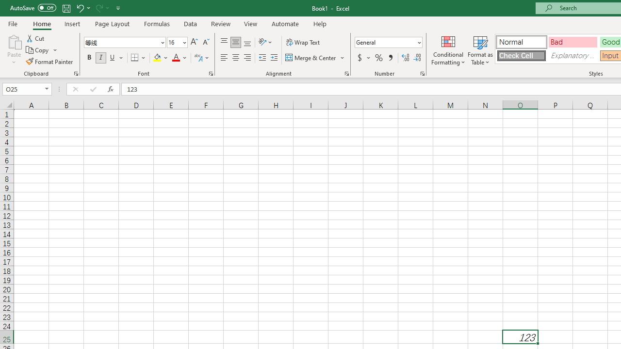 Image resolution: width=621 pixels, height=349 pixels. I want to click on Underline, so click(116, 58).